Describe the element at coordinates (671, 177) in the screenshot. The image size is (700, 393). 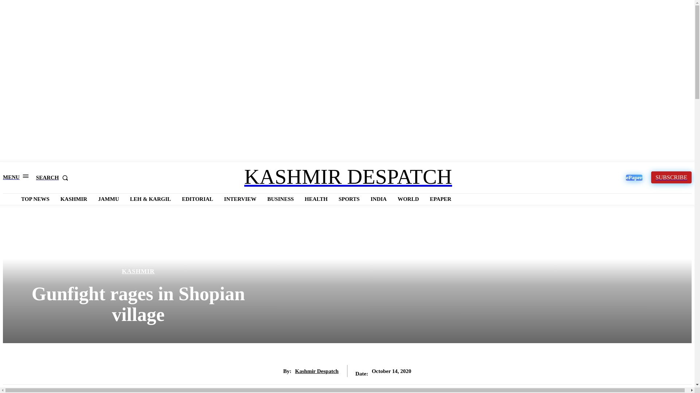
I see `SUBSCRIBE` at that location.